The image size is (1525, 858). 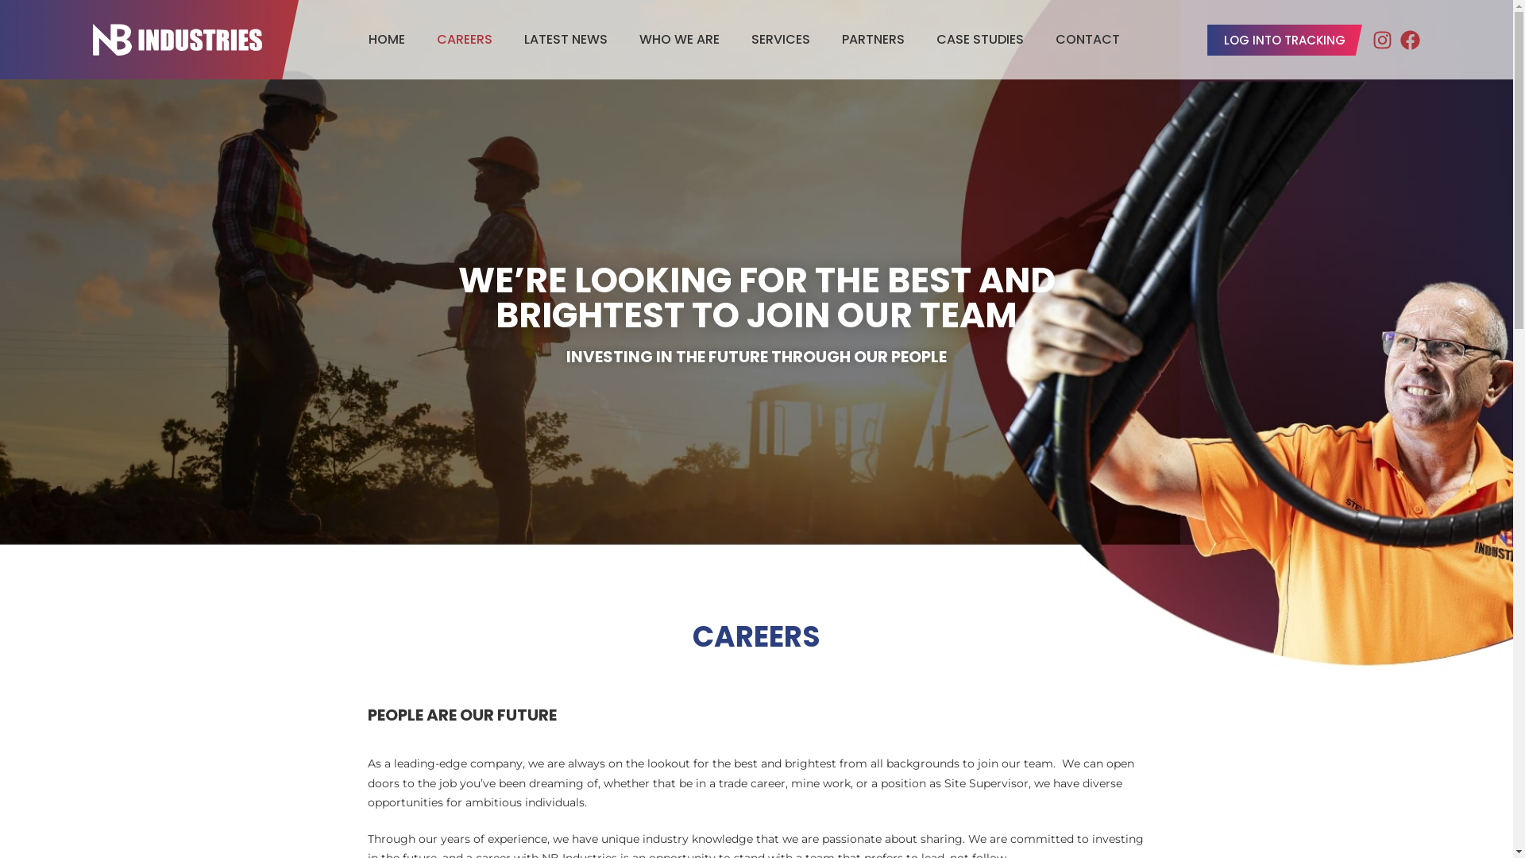 I want to click on HOME, so click(x=387, y=40).